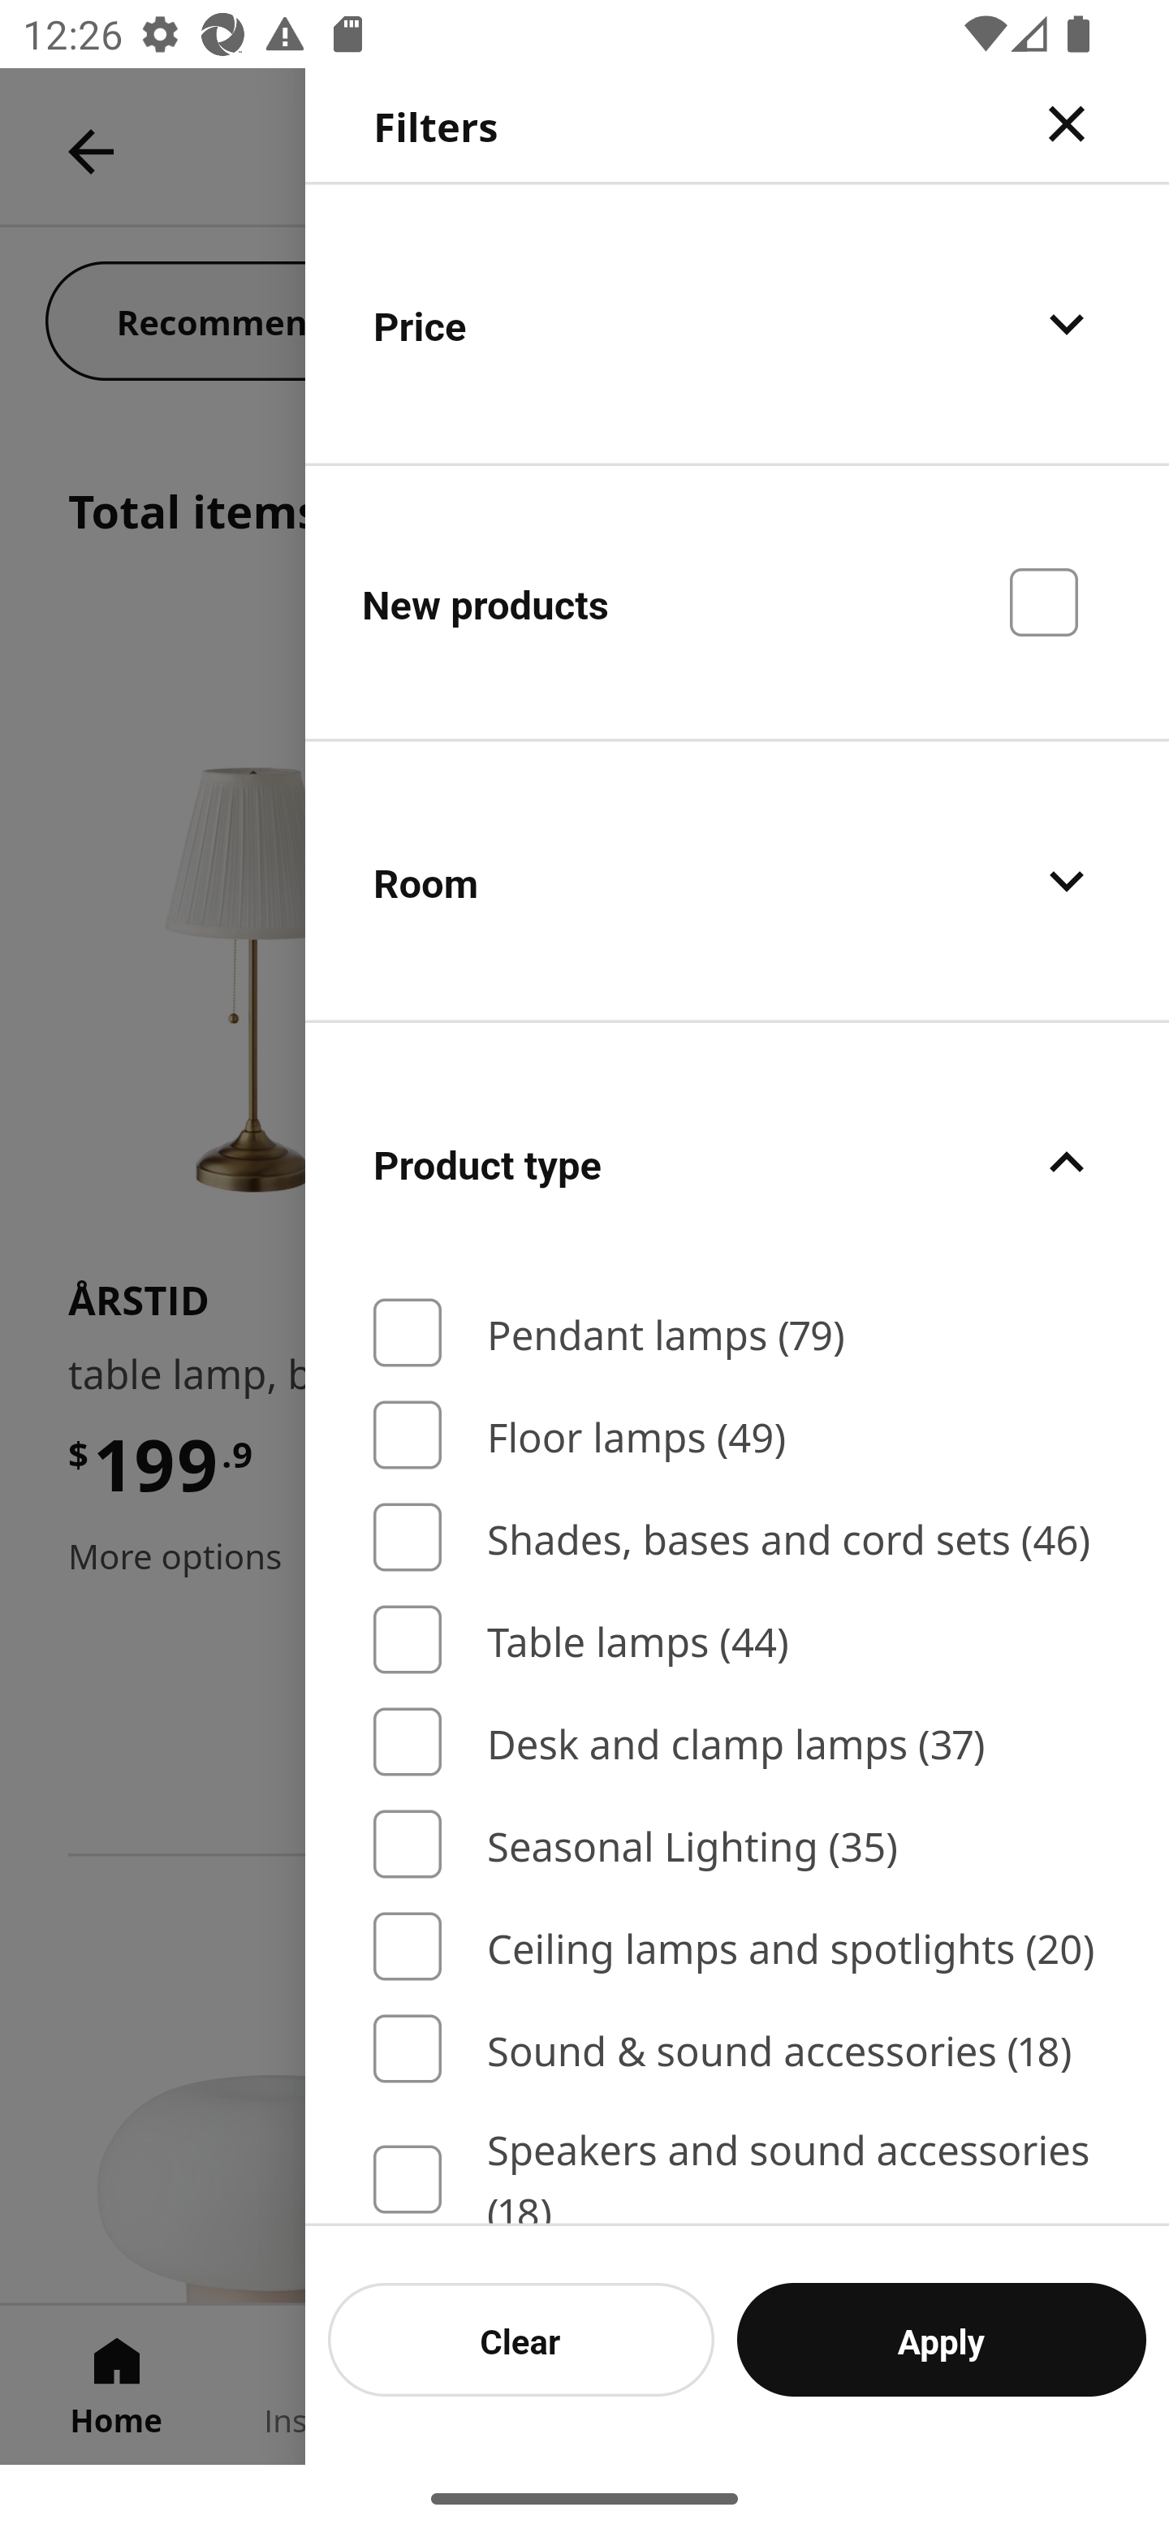 This screenshot has height=2533, width=1169. I want to click on New products, so click(737, 601).